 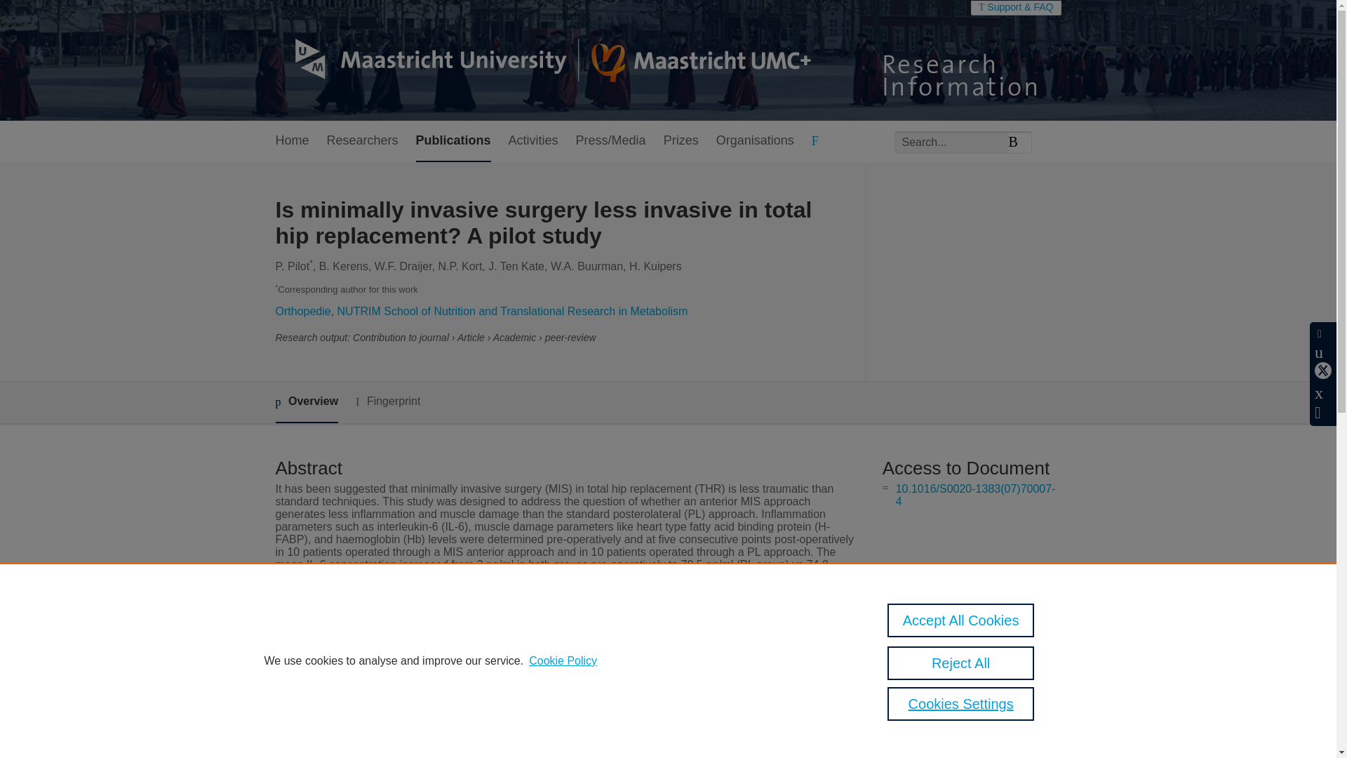 What do you see at coordinates (302, 312) in the screenshot?
I see `Orthopedie` at bounding box center [302, 312].